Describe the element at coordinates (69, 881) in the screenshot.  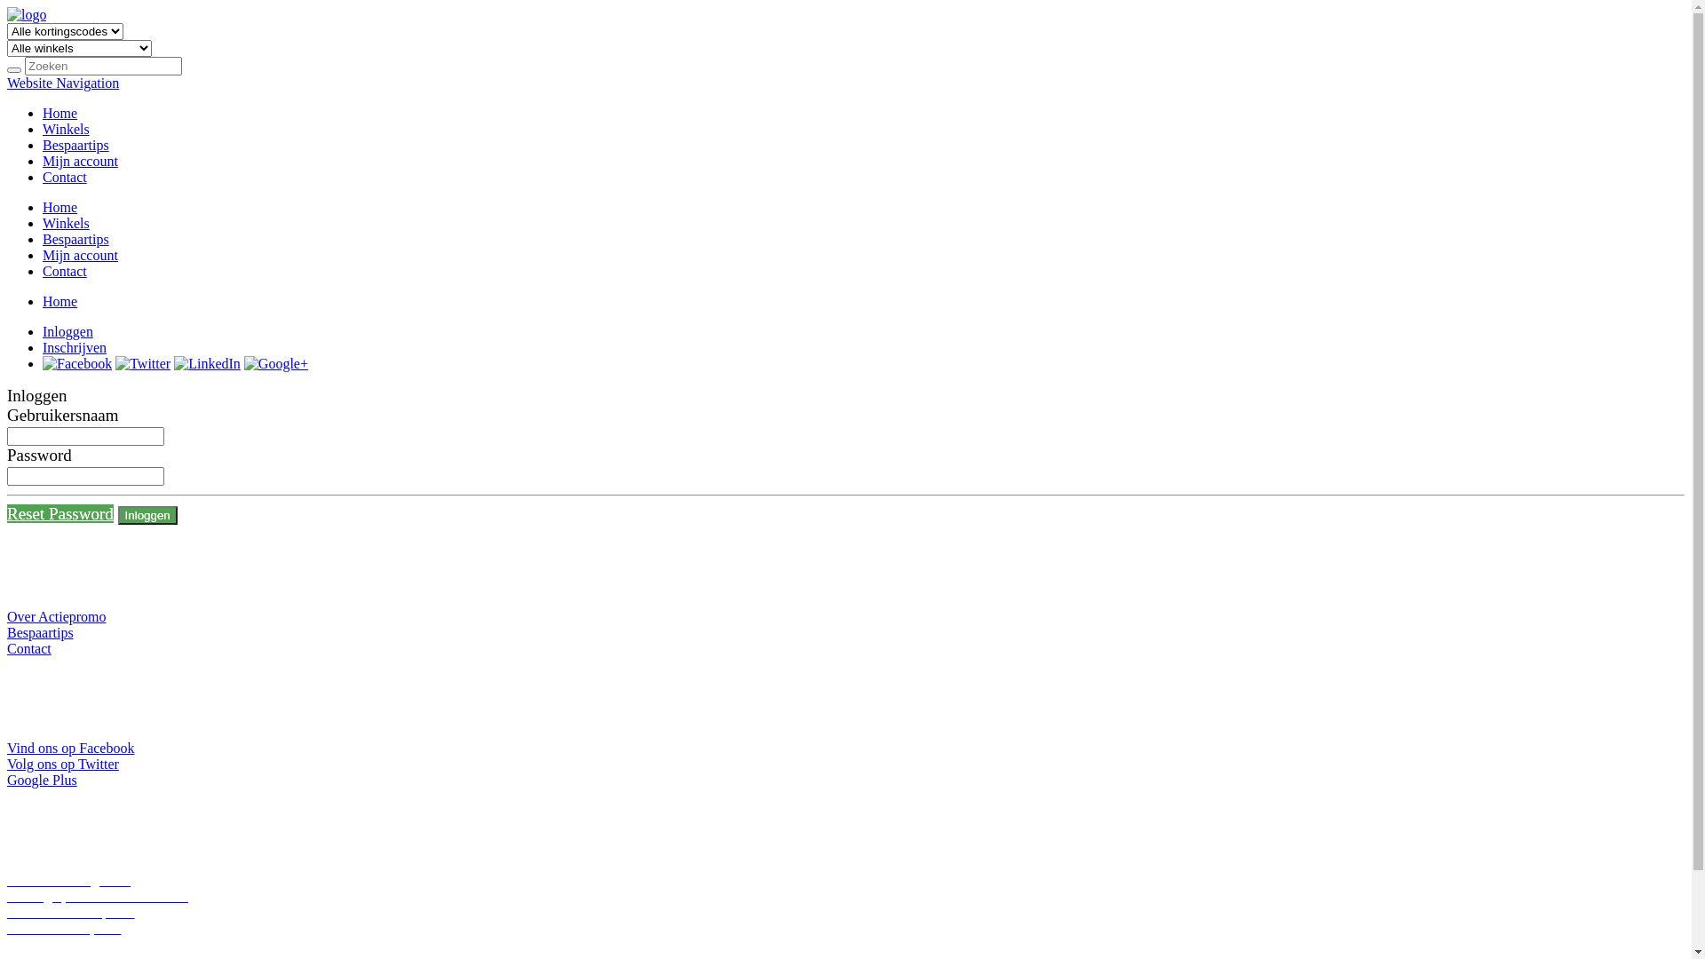
I see `Zalando kortingscode` at that location.